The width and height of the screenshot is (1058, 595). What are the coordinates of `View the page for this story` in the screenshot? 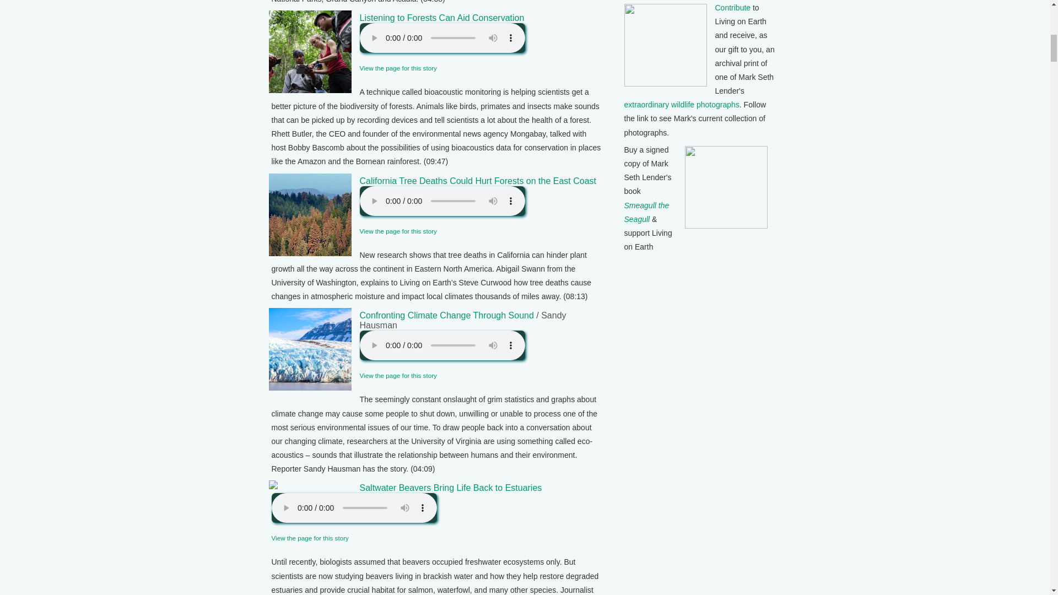 It's located at (398, 230).